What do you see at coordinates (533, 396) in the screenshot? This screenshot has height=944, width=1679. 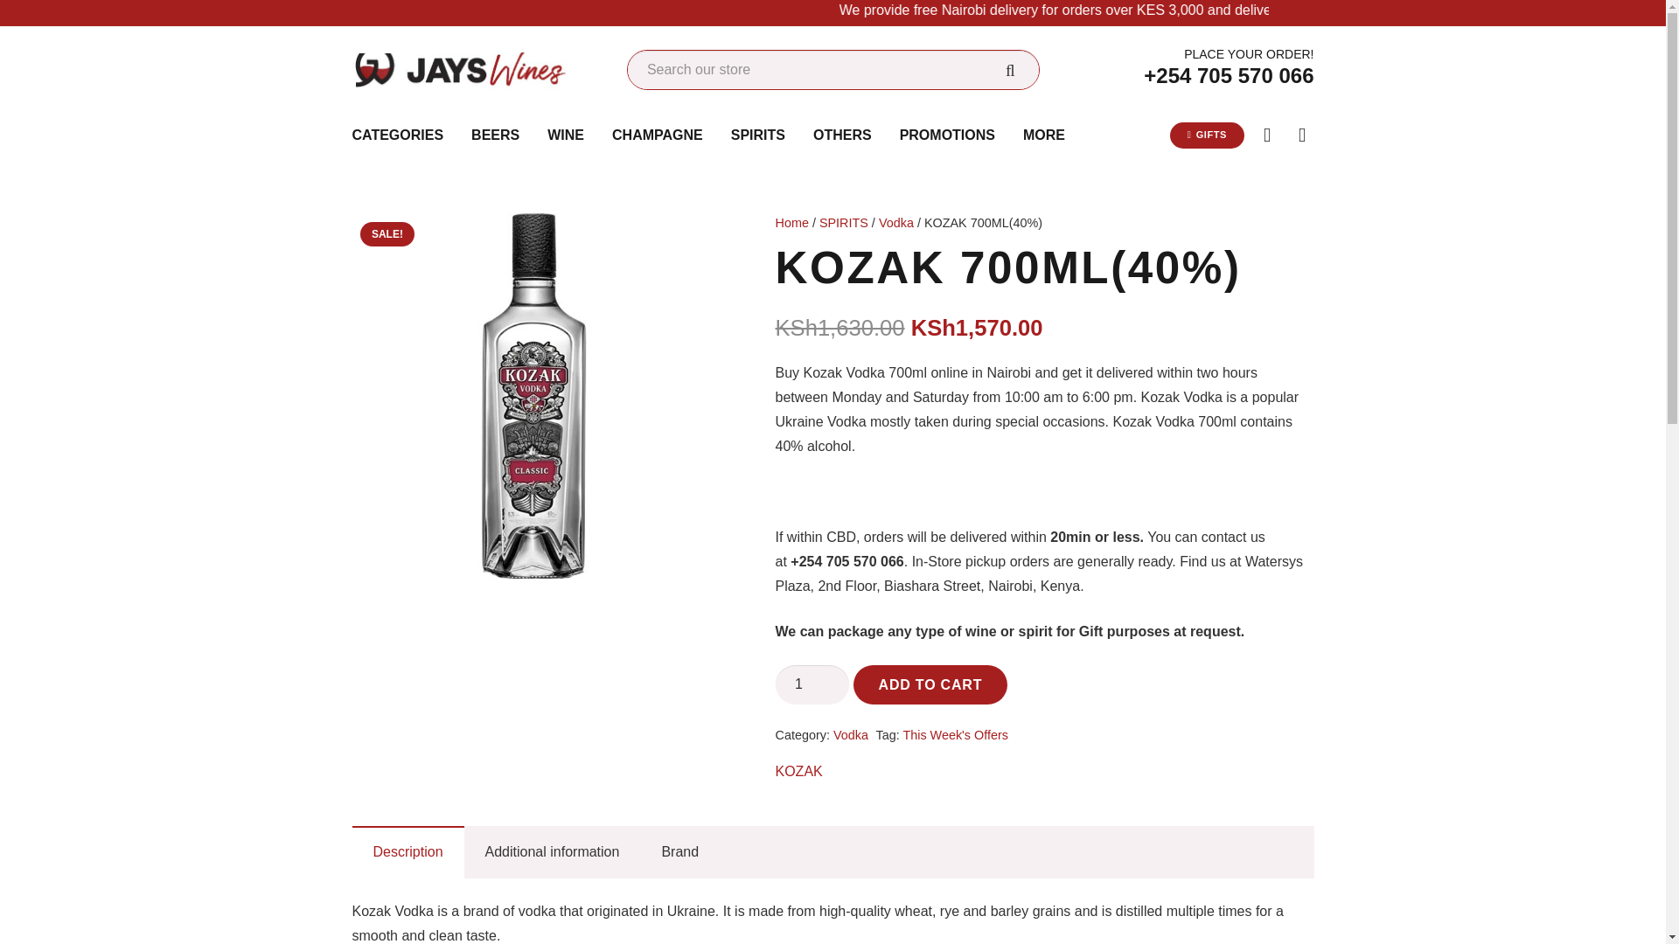 I see `Buy Kozak Vodka 700ml online in Nairobi` at bounding box center [533, 396].